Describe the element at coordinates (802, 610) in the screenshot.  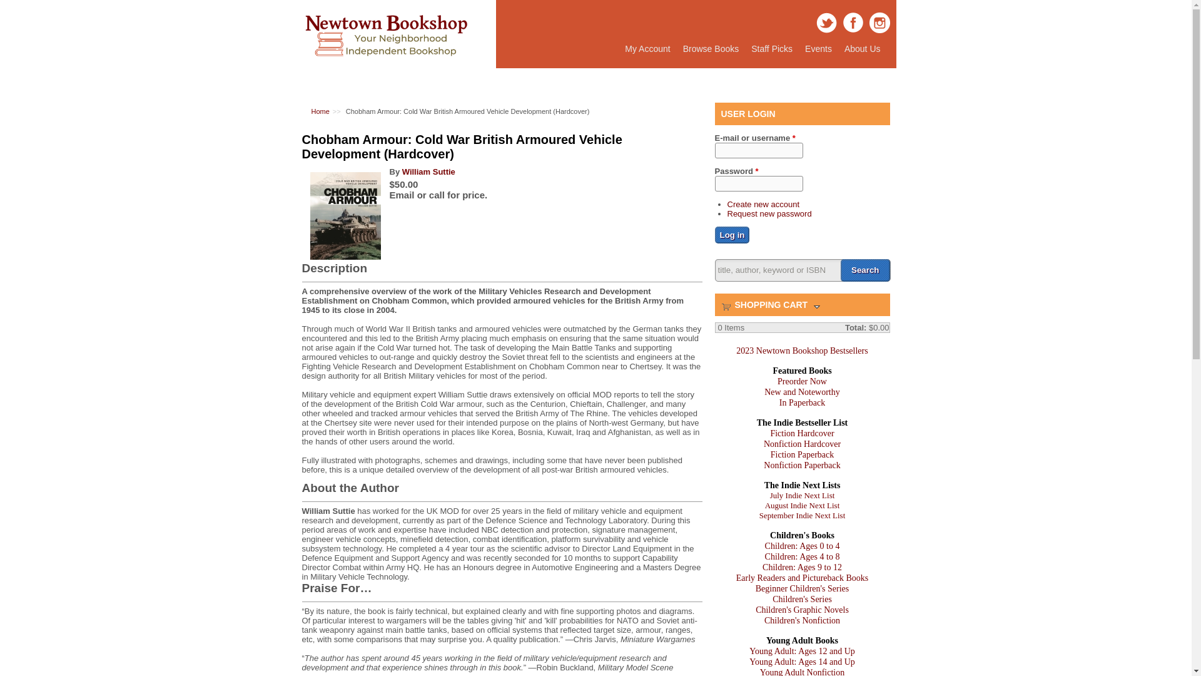
I see `Children's Graphic Novels` at that location.